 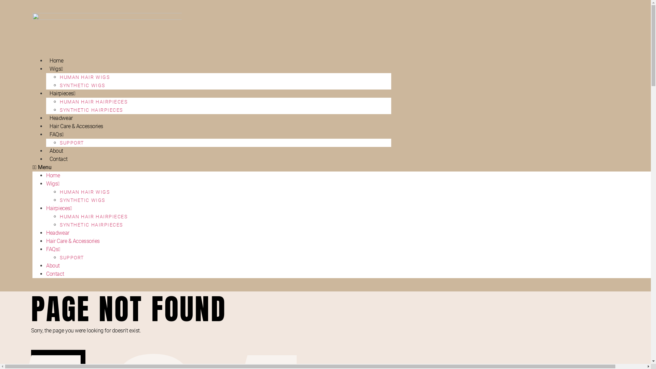 What do you see at coordinates (53, 266) in the screenshot?
I see `About` at bounding box center [53, 266].